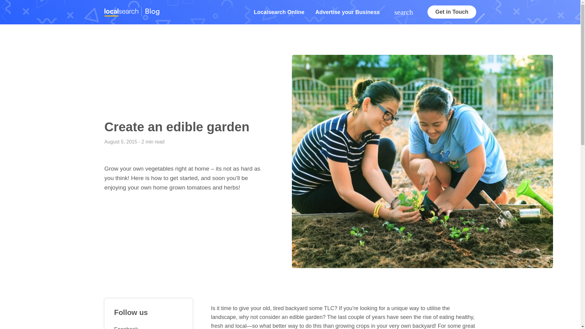 The height and width of the screenshot is (329, 585). Describe the element at coordinates (347, 12) in the screenshot. I see `Advertise your Business` at that location.